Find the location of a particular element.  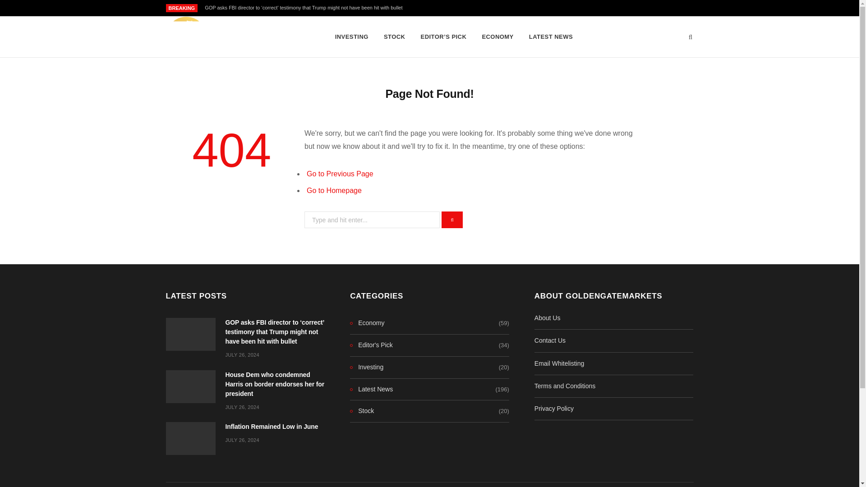

Go to Previous Page is located at coordinates (340, 174).